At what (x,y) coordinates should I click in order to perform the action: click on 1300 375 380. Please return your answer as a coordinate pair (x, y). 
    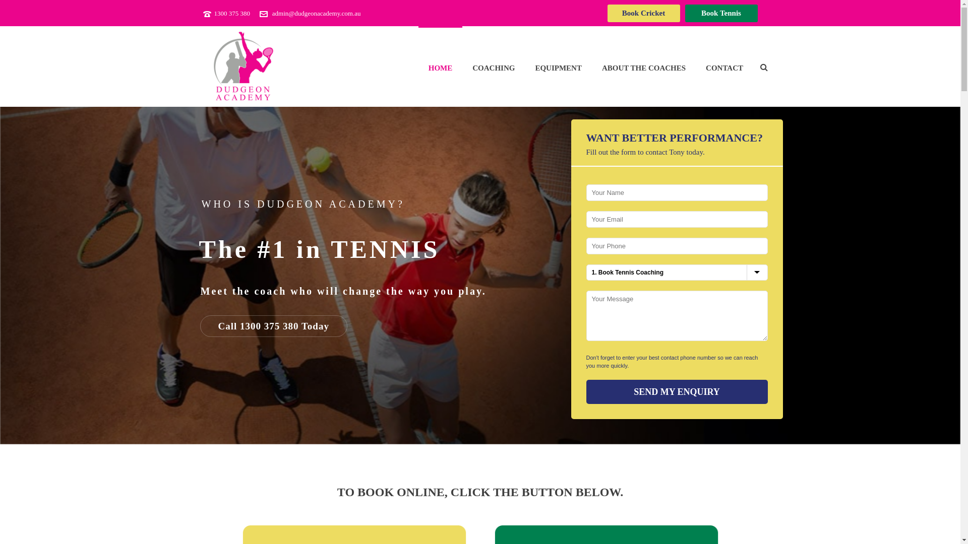
    Looking at the image, I should click on (232, 13).